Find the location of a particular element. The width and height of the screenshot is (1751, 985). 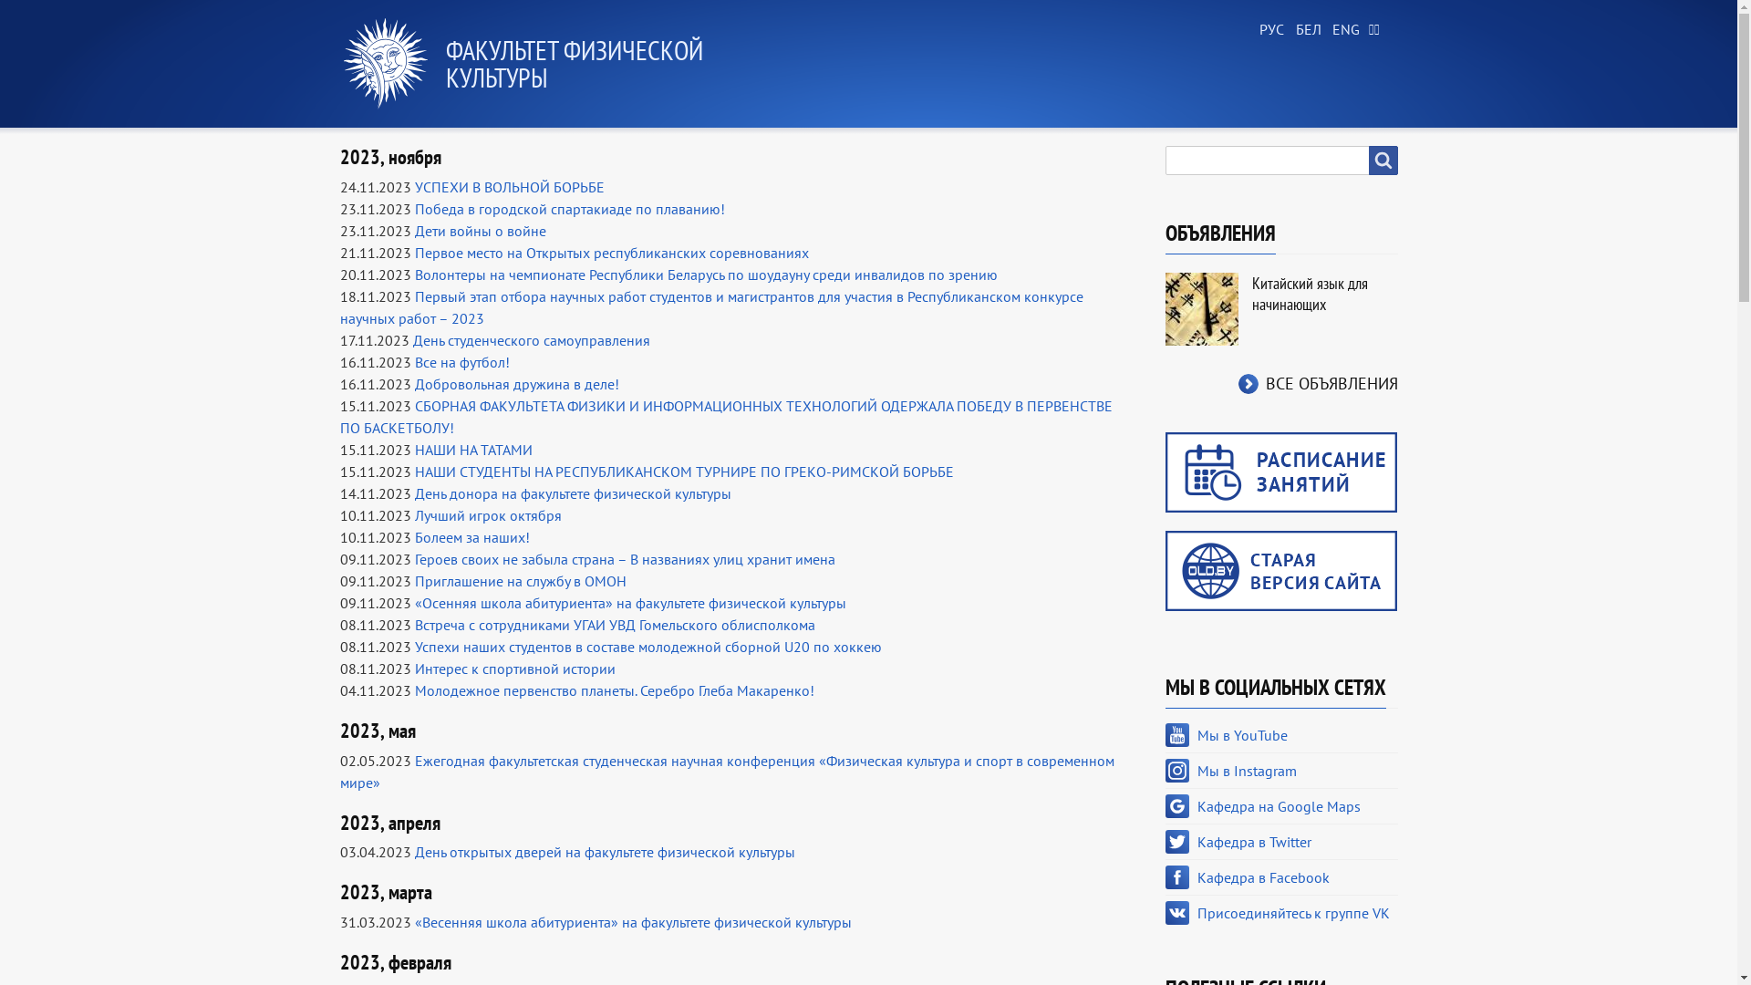

Belarusian is located at coordinates (1306, 30).